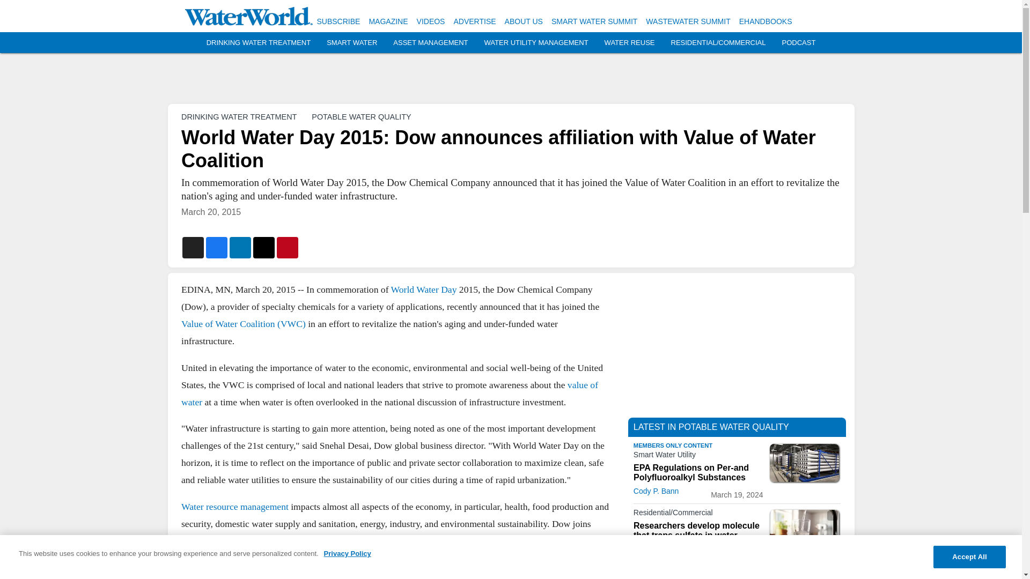 Image resolution: width=1030 pixels, height=579 pixels. What do you see at coordinates (630, 43) in the screenshot?
I see `WATER REUSE` at bounding box center [630, 43].